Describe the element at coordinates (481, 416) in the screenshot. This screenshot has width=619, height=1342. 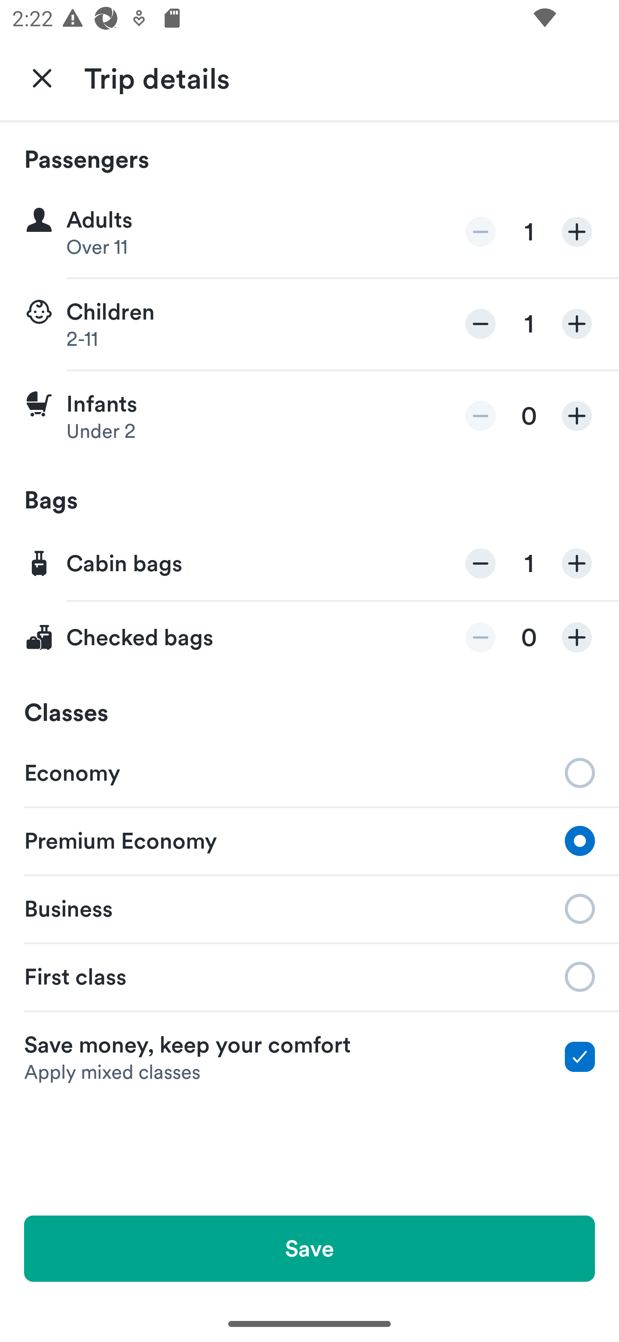
I see `Remove` at that location.